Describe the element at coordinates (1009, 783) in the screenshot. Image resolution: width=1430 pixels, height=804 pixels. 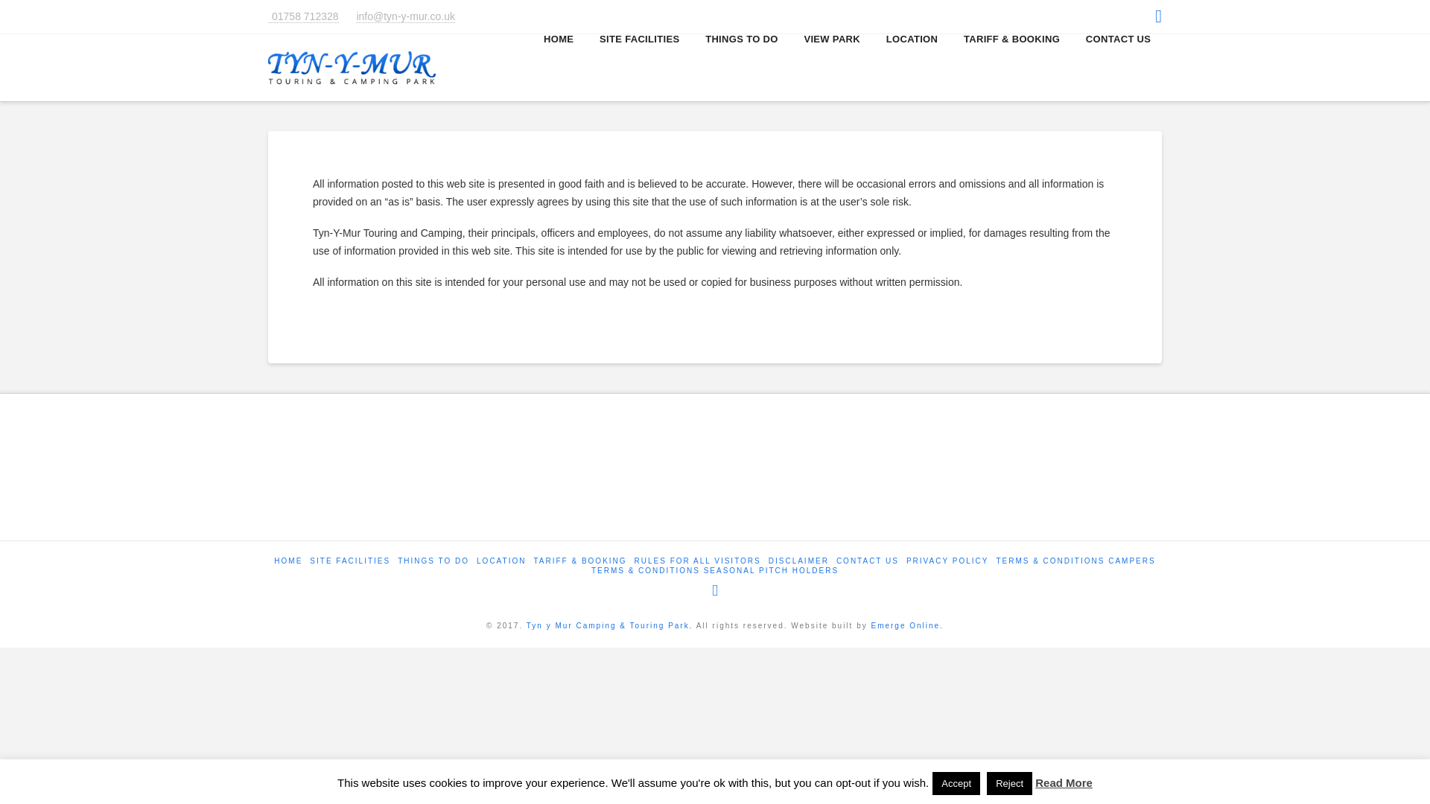
I see `Reject` at that location.